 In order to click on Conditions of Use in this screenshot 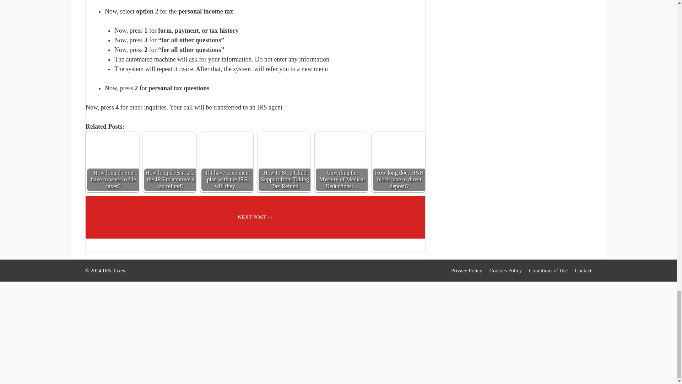, I will do `click(548, 270)`.